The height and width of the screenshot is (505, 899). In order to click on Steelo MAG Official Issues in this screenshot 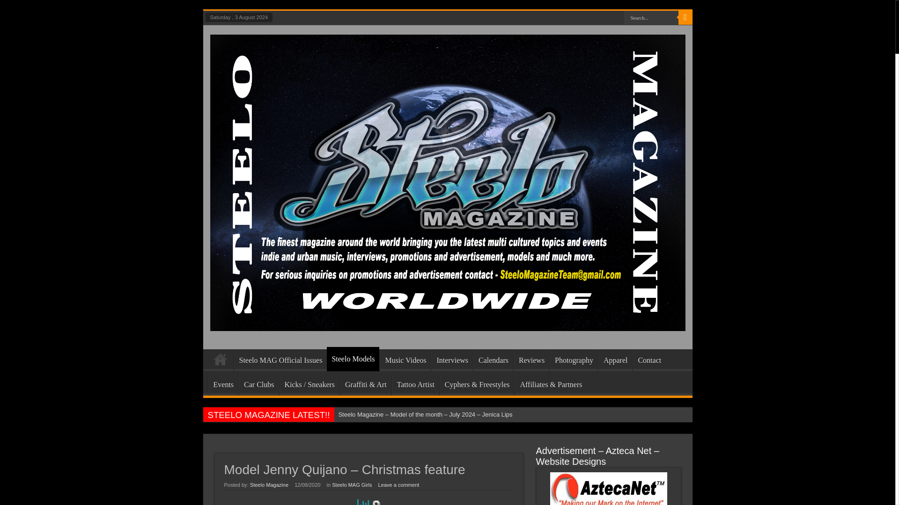, I will do `click(280, 360)`.